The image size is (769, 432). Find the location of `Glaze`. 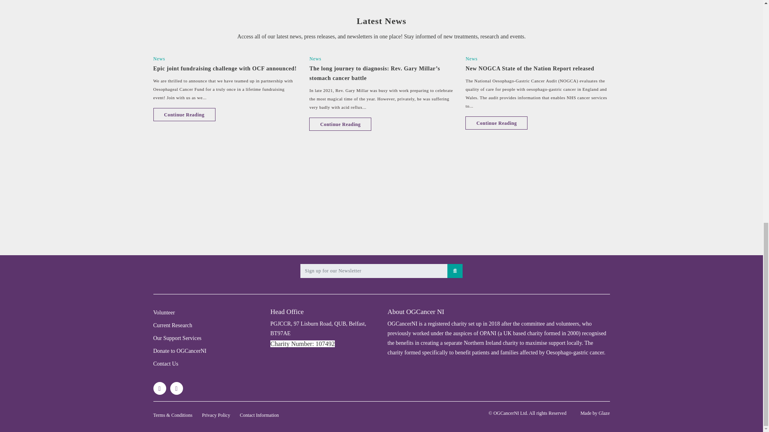

Glaze is located at coordinates (604, 413).